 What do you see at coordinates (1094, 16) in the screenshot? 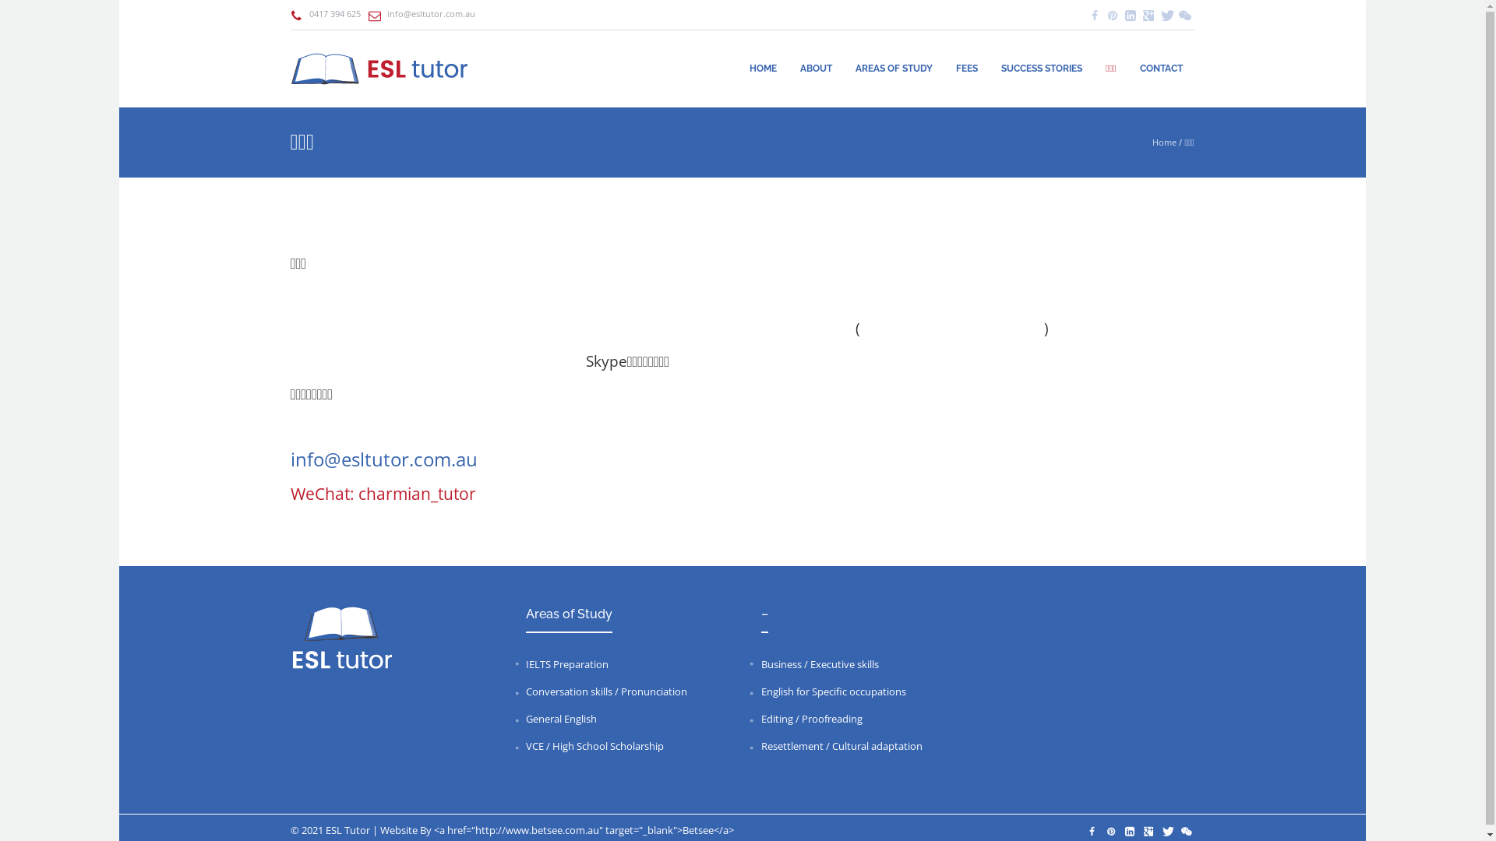
I see `Facebook` at bounding box center [1094, 16].